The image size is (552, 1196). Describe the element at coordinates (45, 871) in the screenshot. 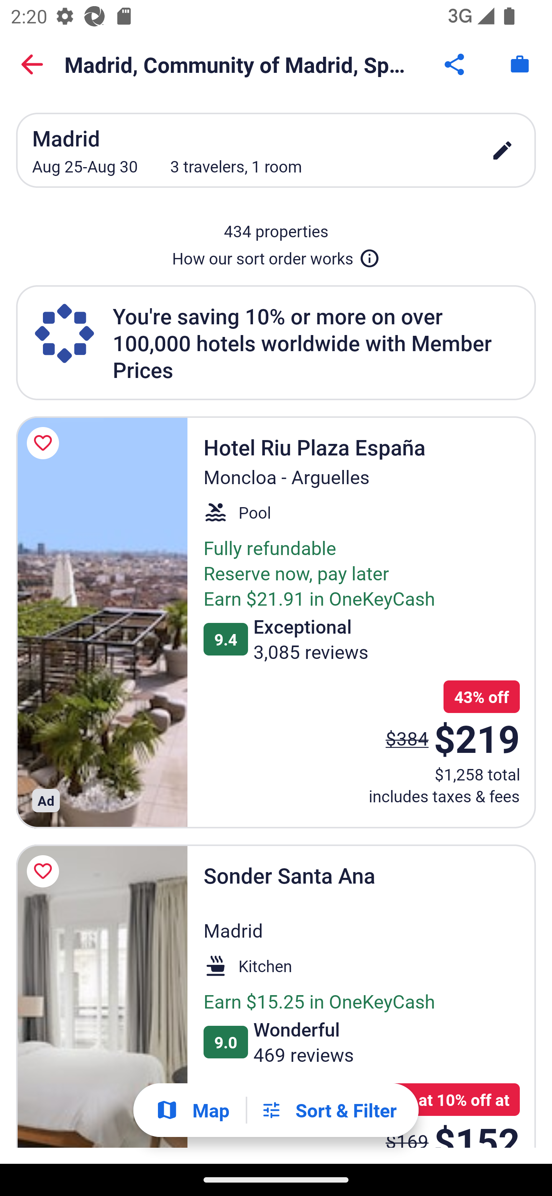

I see `Save Sonder Santa Ana to a trip` at that location.